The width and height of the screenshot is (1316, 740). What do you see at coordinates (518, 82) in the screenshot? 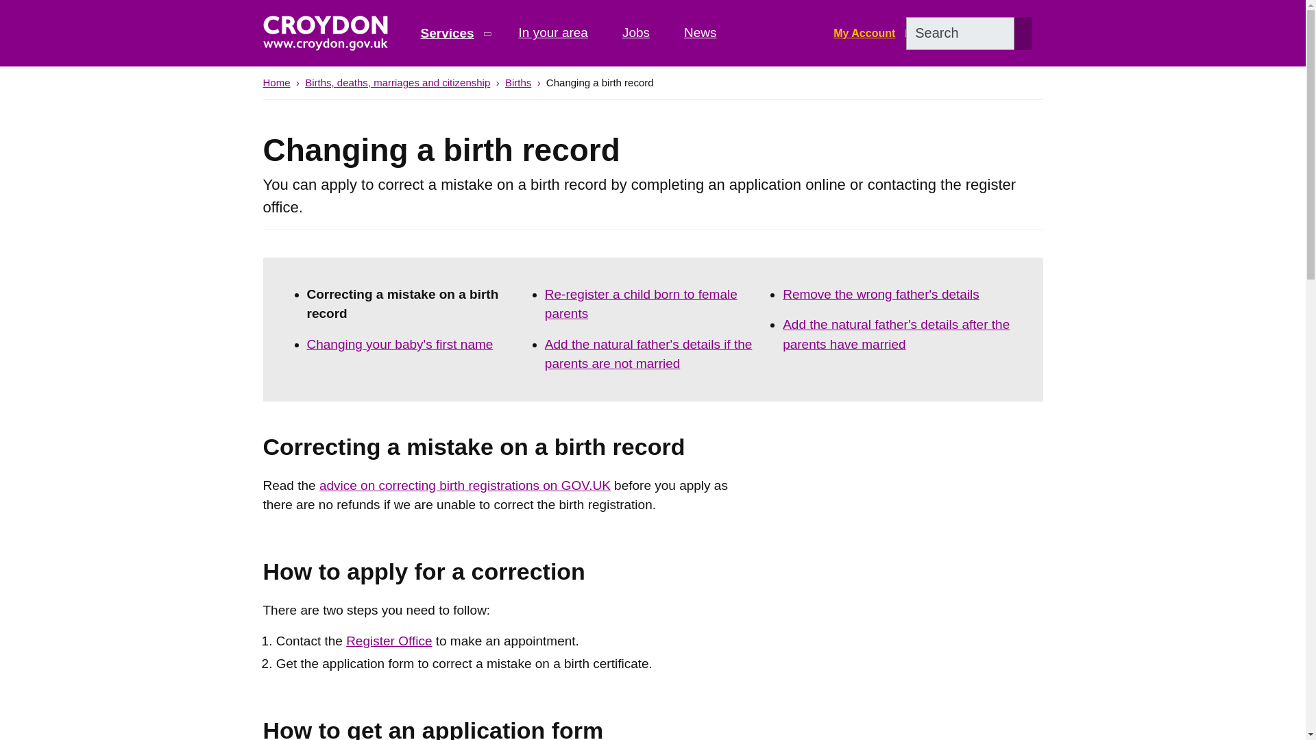
I see `Births` at bounding box center [518, 82].